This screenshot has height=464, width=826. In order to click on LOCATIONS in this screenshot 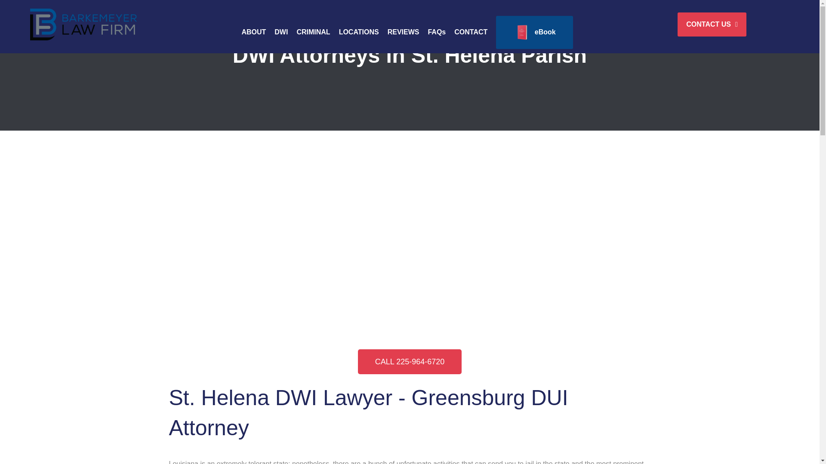, I will do `click(359, 32)`.